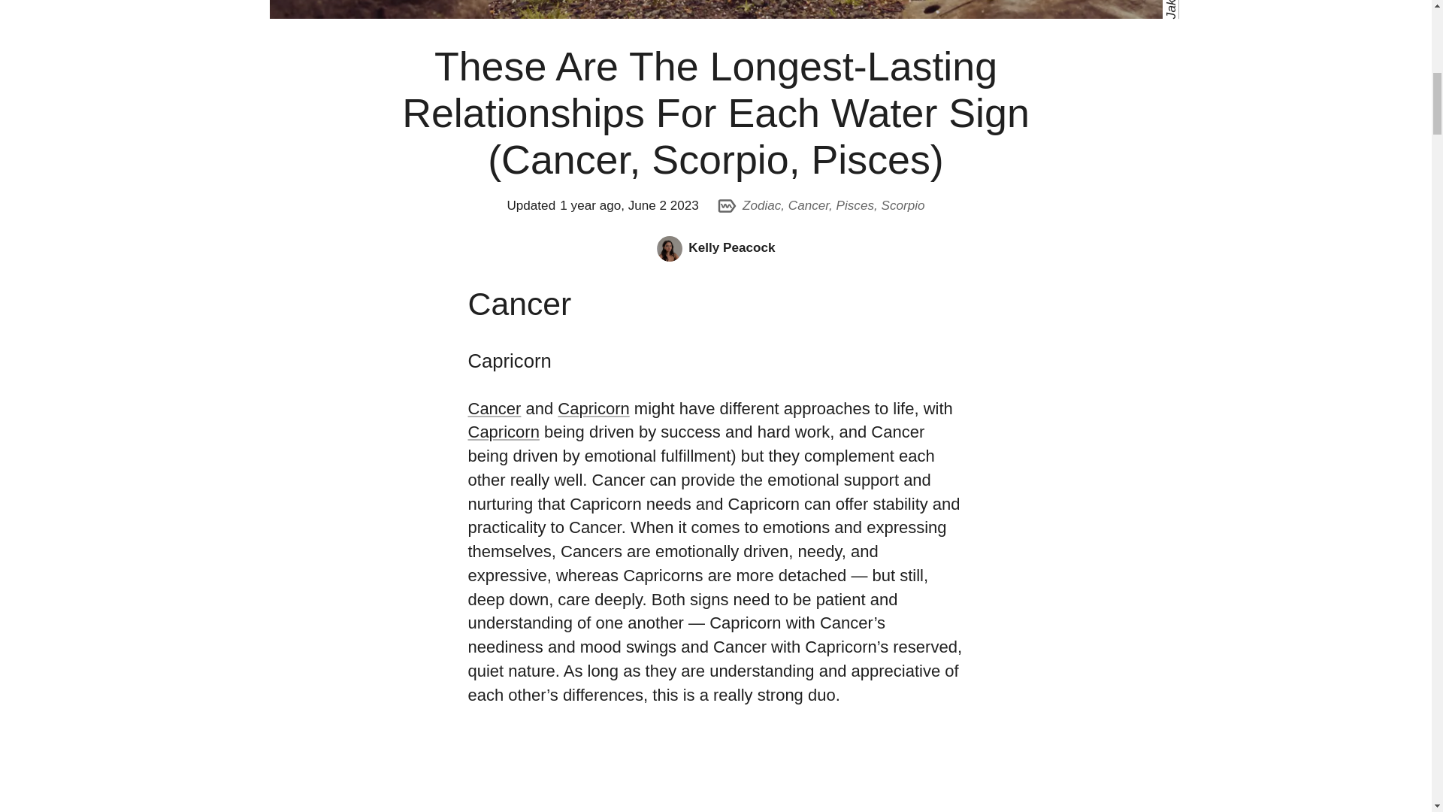  I want to click on Pisces, so click(855, 205).